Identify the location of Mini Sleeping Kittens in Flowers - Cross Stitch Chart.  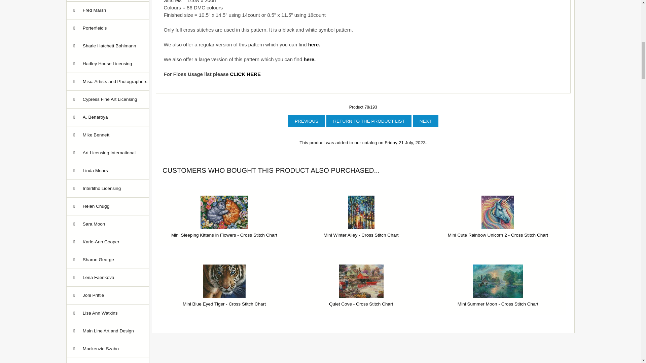
(224, 212).